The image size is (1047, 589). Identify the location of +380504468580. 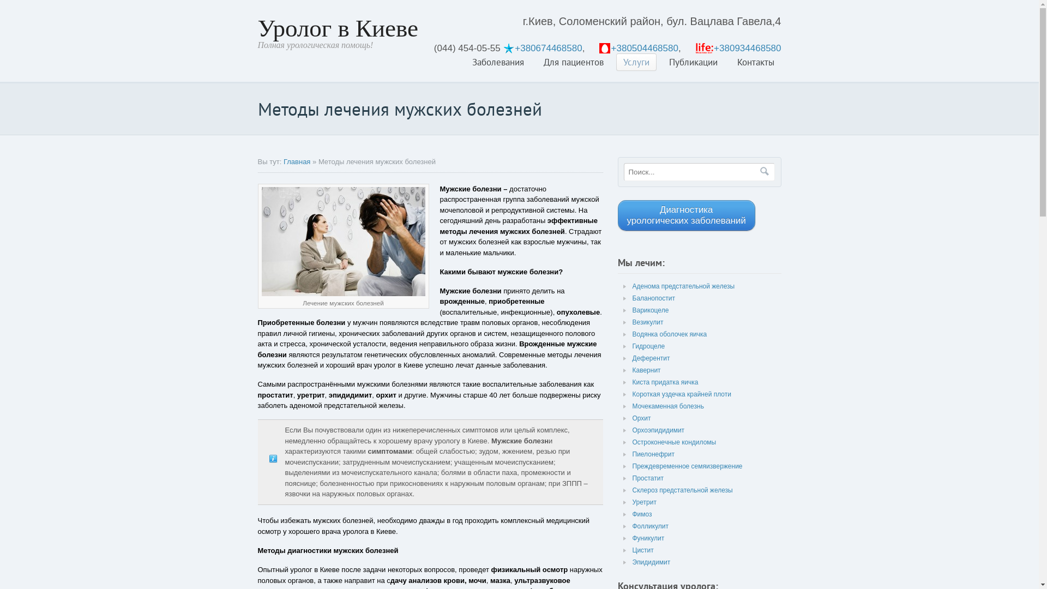
(645, 48).